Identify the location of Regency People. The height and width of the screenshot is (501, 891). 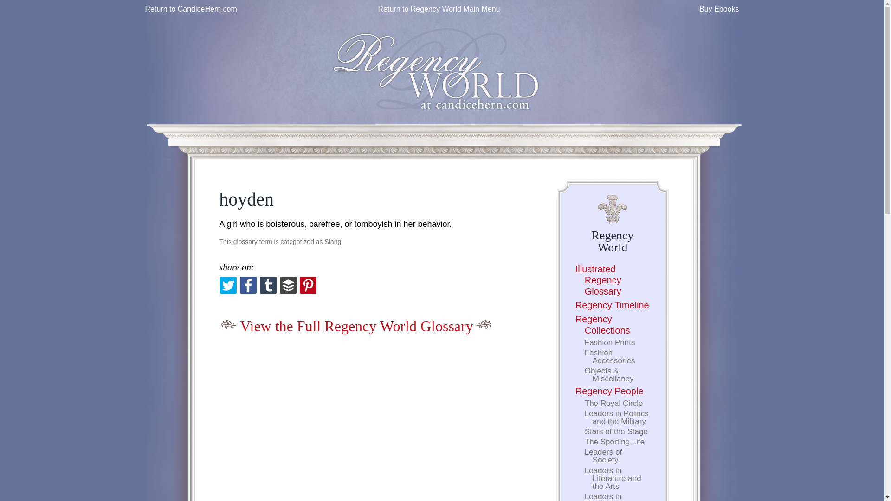
(609, 391).